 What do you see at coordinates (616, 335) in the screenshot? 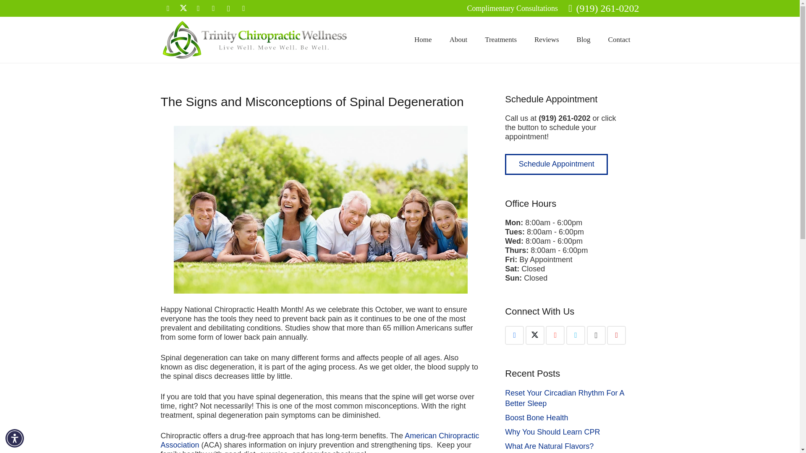
I see `Yelp` at bounding box center [616, 335].